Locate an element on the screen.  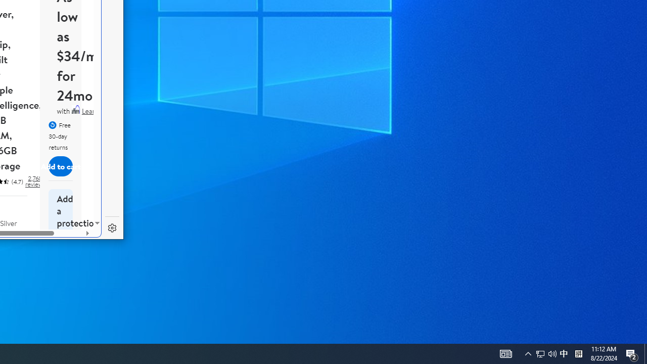
selected, Silver, $649.00 is located at coordinates (14, 252).